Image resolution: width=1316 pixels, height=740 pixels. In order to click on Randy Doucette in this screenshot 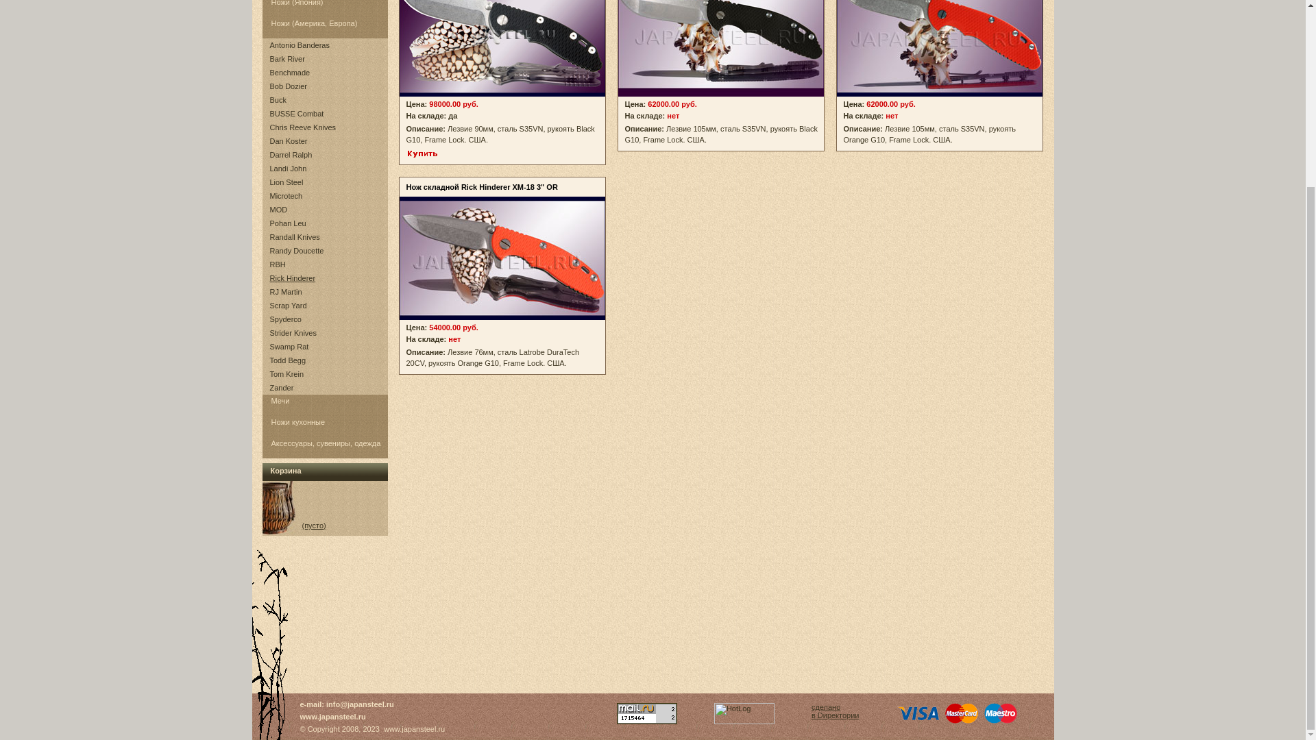, I will do `click(296, 250)`.